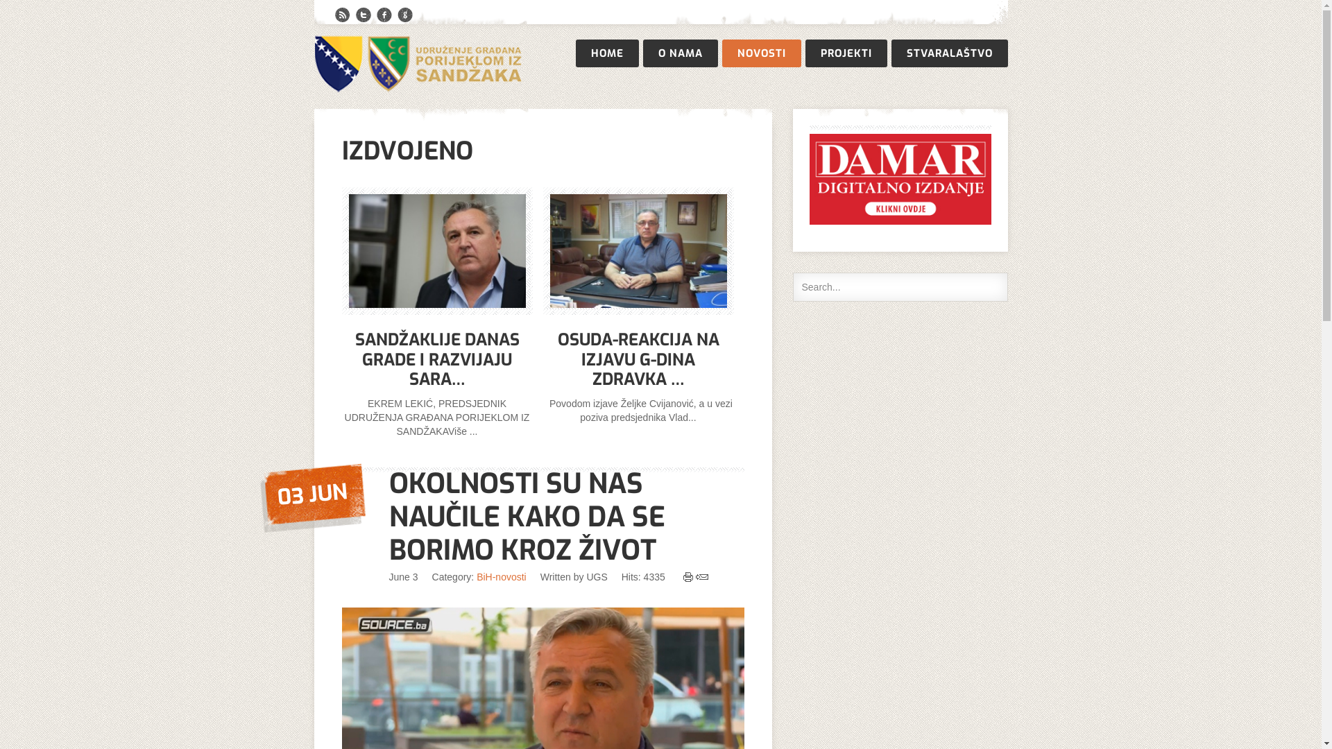 The height and width of the screenshot is (749, 1332). I want to click on Google+, so click(404, 15).